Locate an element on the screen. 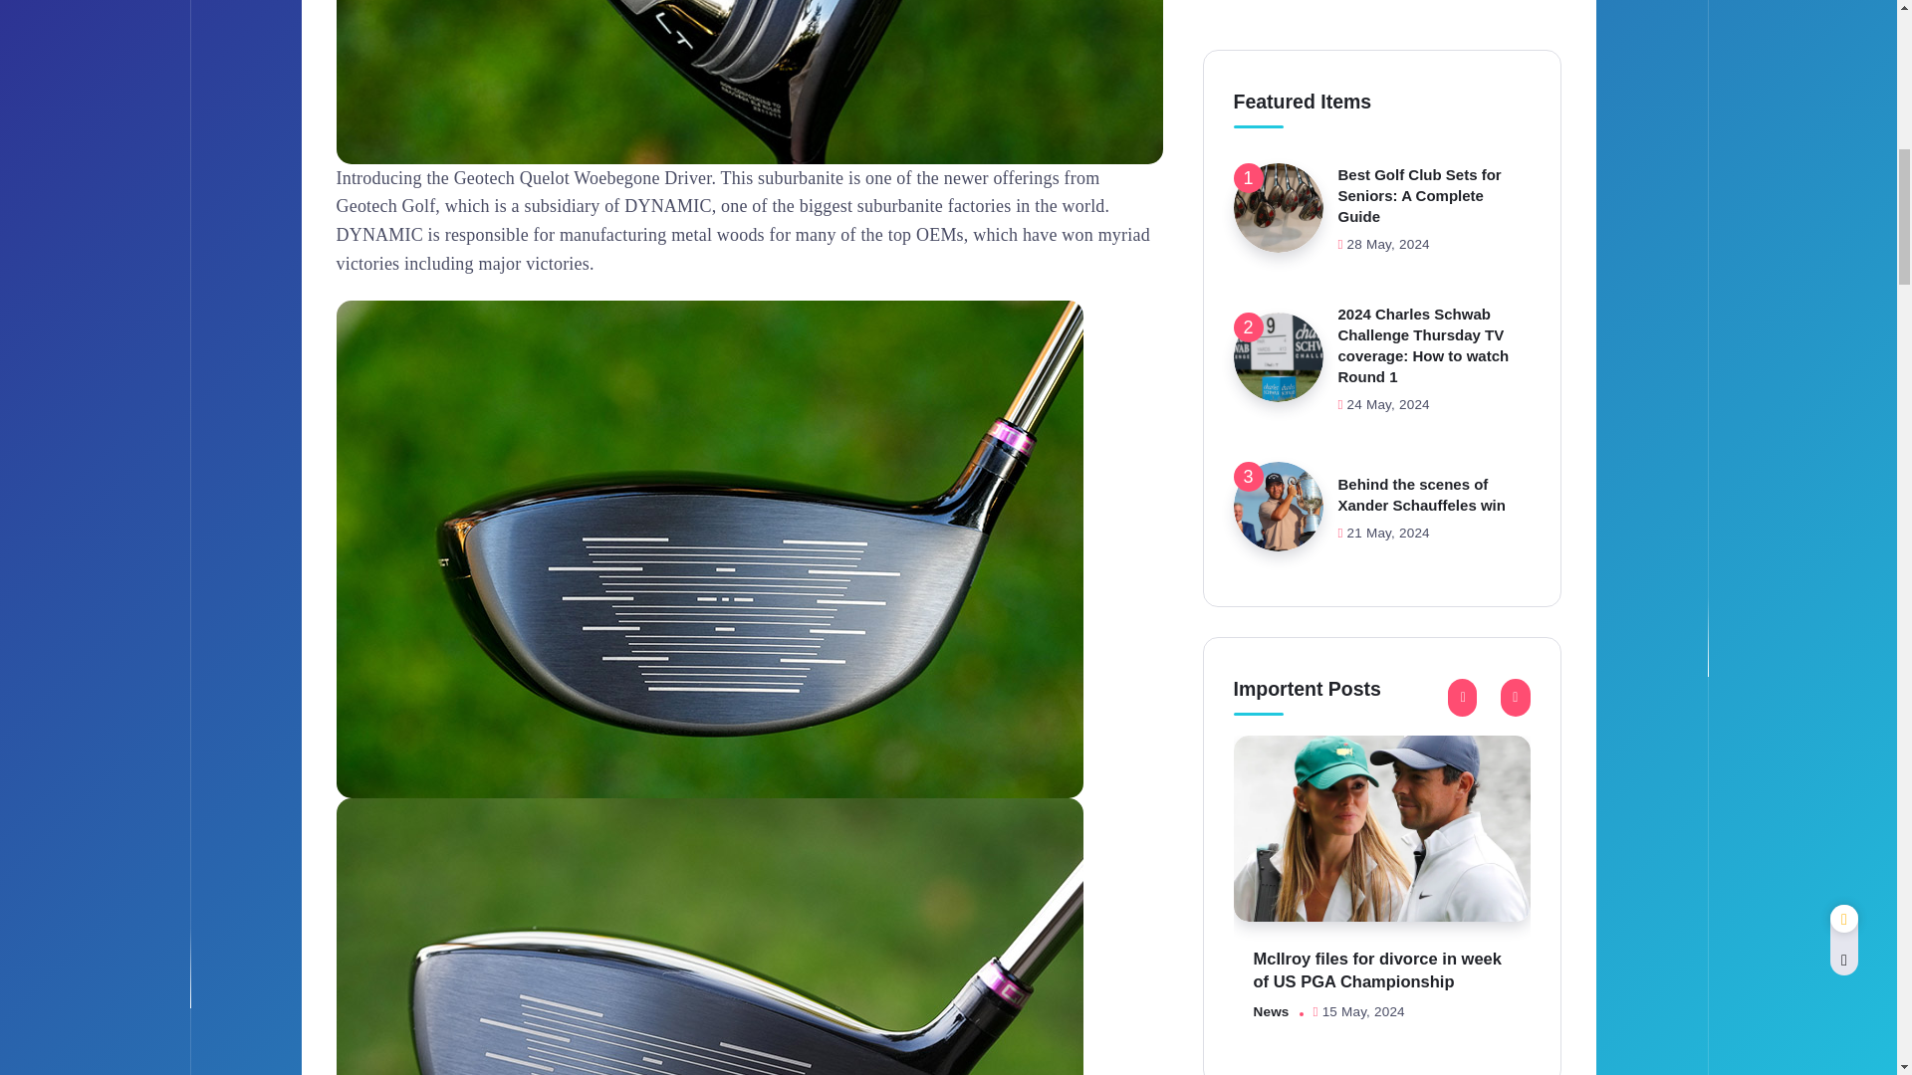   Behind the scenes of Xander Schauffeles win is located at coordinates (1422, 128).